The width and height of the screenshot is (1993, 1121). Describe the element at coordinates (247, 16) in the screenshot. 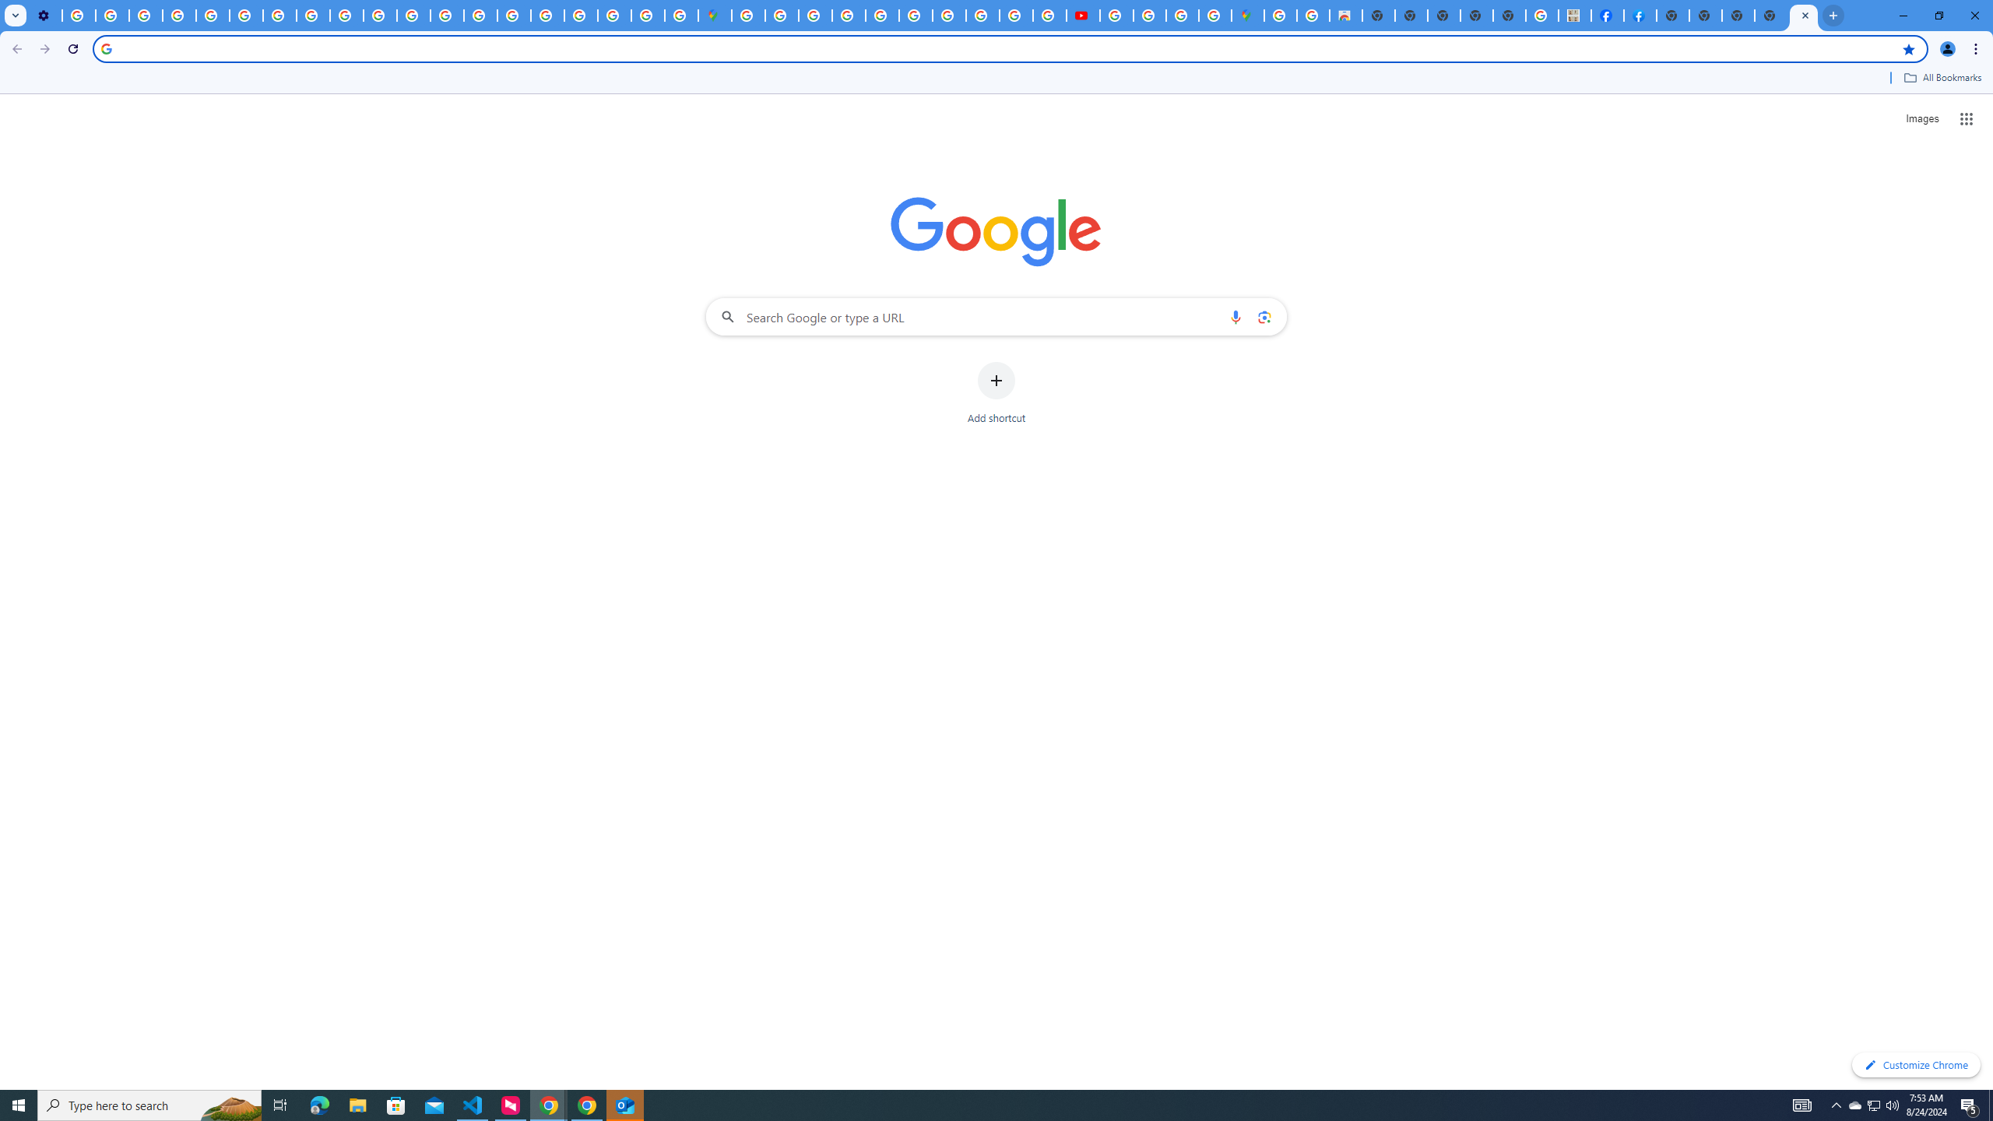

I see `YouTube` at that location.